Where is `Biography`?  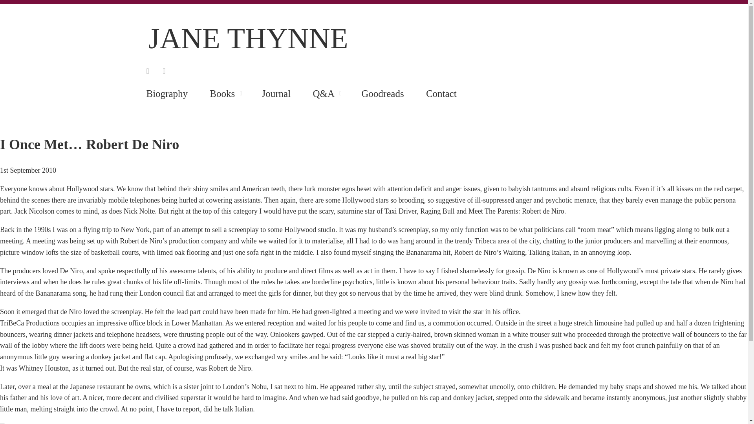 Biography is located at coordinates (167, 93).